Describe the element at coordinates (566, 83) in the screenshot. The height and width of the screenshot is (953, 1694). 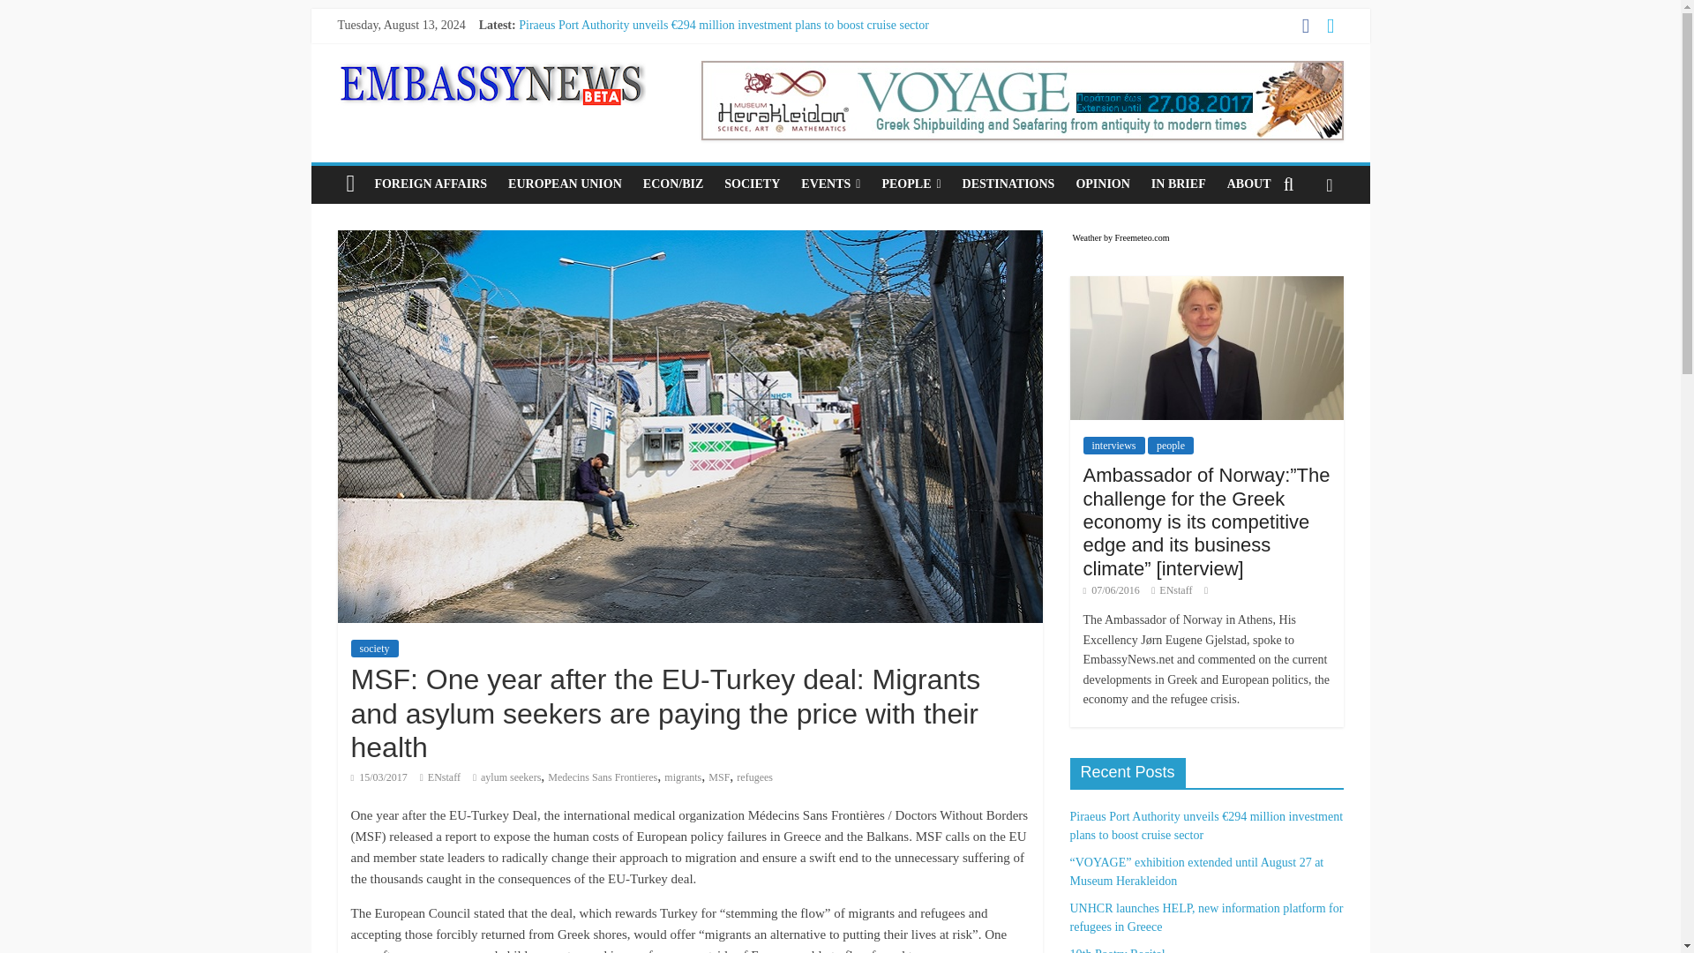
I see `10th Poetry Recital` at that location.